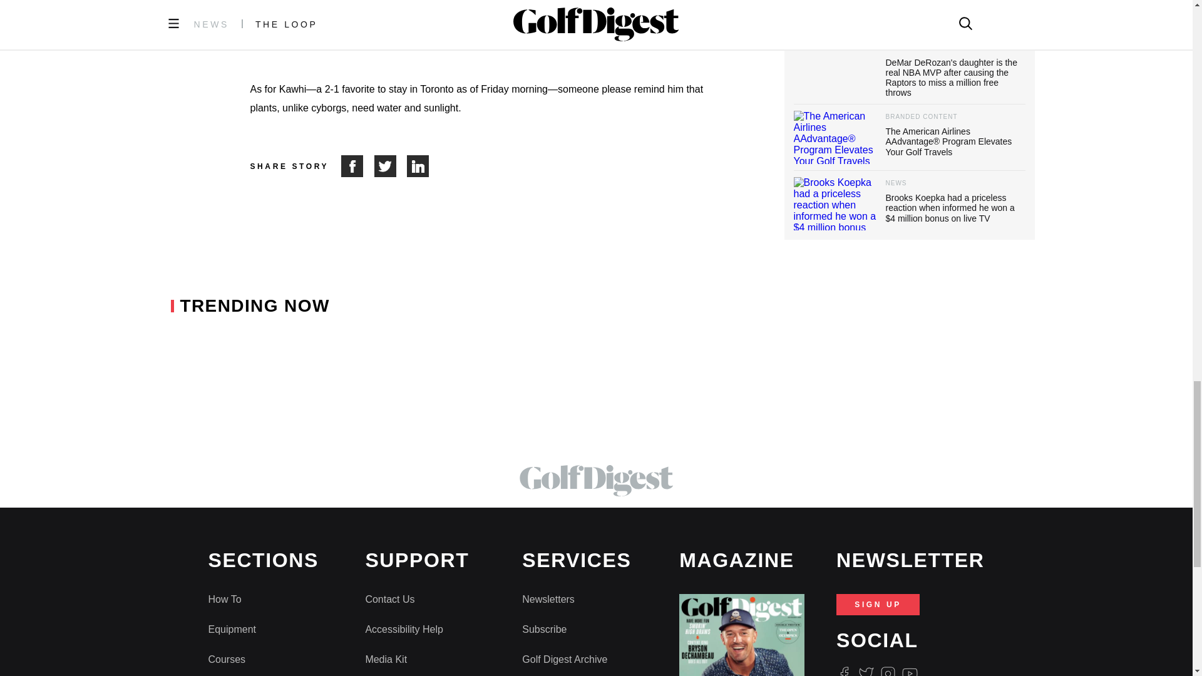  Describe the element at coordinates (865, 671) in the screenshot. I see `Twitter Logo` at that location.